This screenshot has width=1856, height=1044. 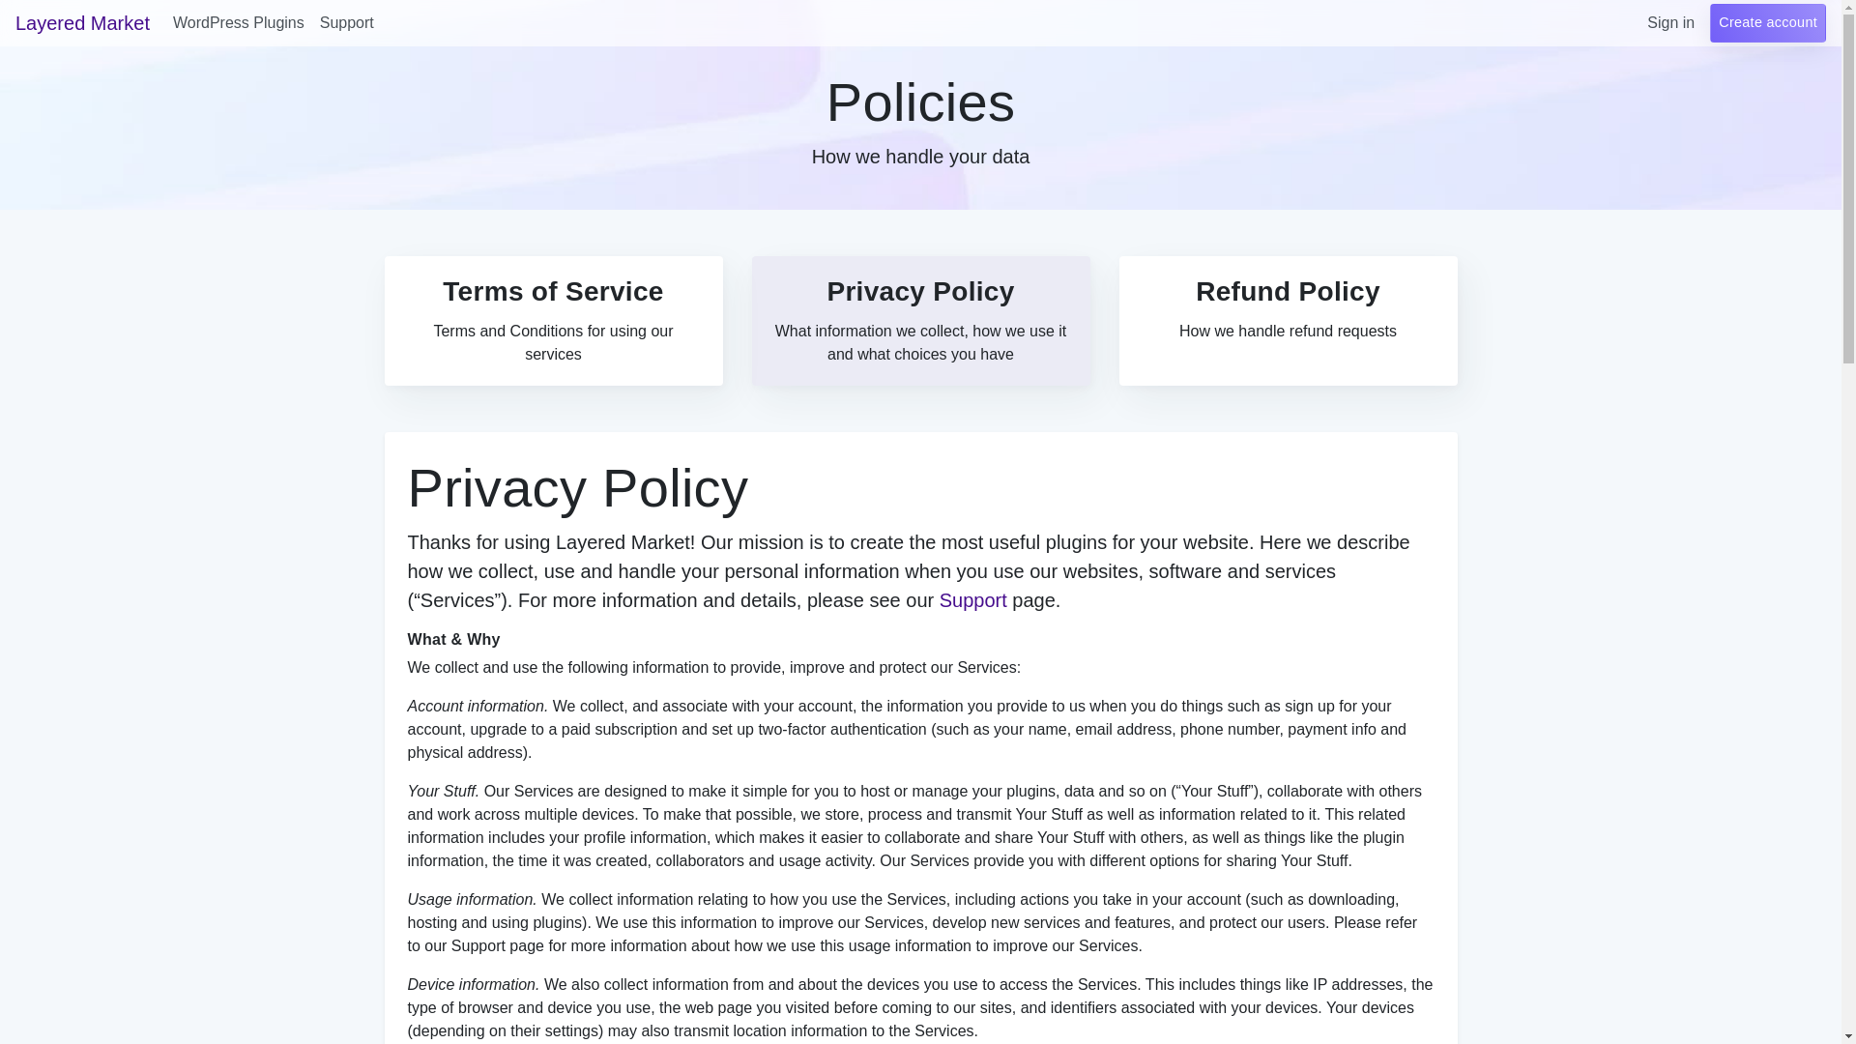 What do you see at coordinates (238, 23) in the screenshot?
I see `WordPress Plugins` at bounding box center [238, 23].